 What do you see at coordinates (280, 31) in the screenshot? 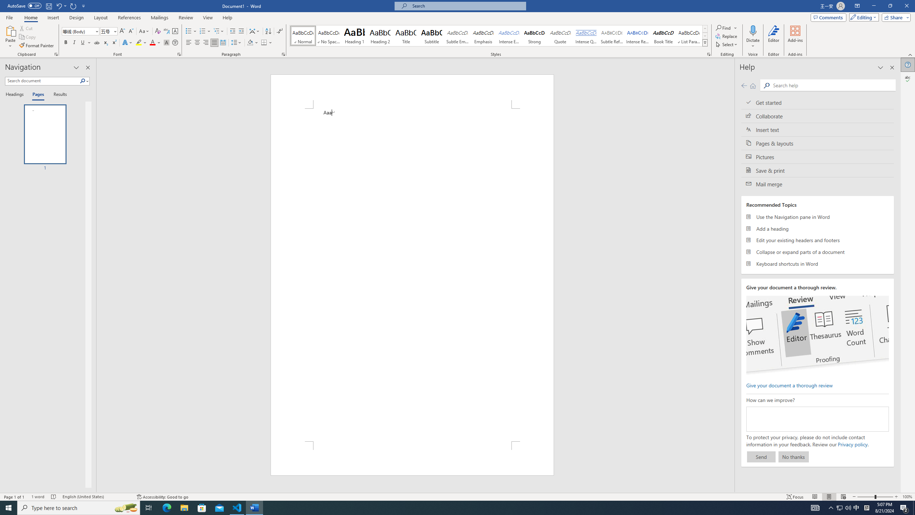
I see `Show/Hide Editing Marks` at bounding box center [280, 31].